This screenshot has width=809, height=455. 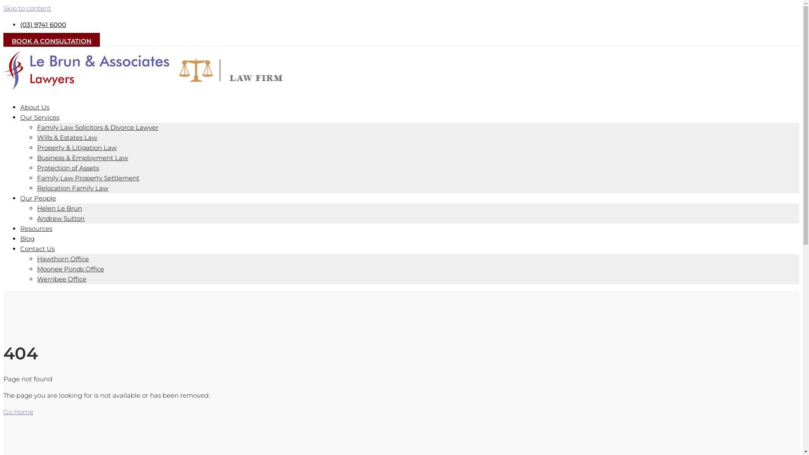 What do you see at coordinates (38, 249) in the screenshot?
I see `Contact Us` at bounding box center [38, 249].